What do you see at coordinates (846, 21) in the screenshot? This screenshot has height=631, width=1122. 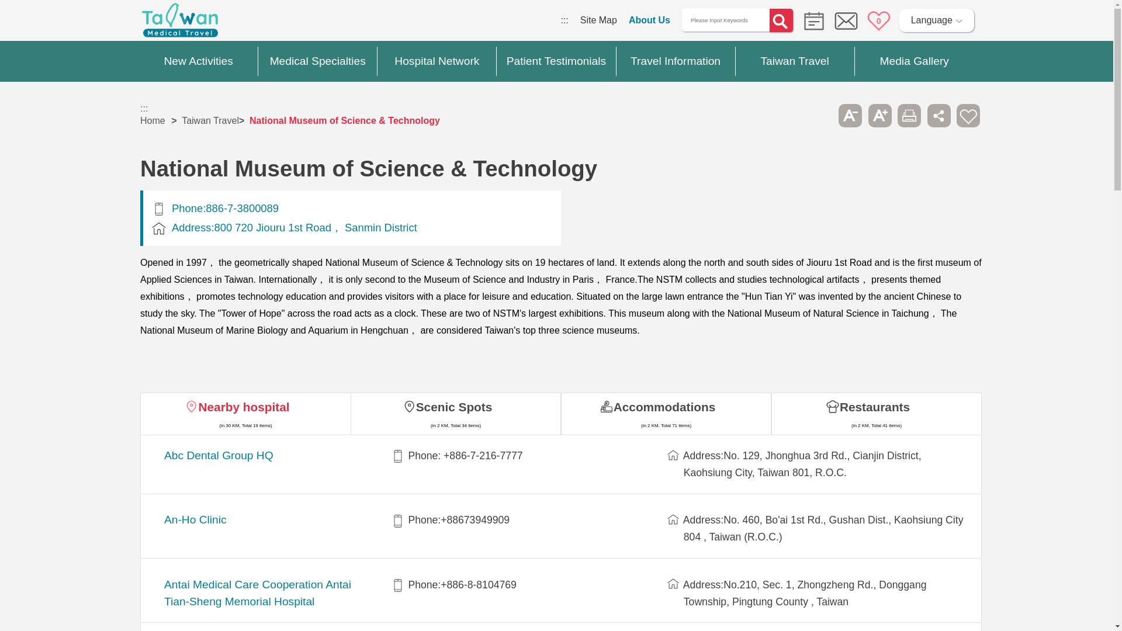 I see `Online Service` at bounding box center [846, 21].